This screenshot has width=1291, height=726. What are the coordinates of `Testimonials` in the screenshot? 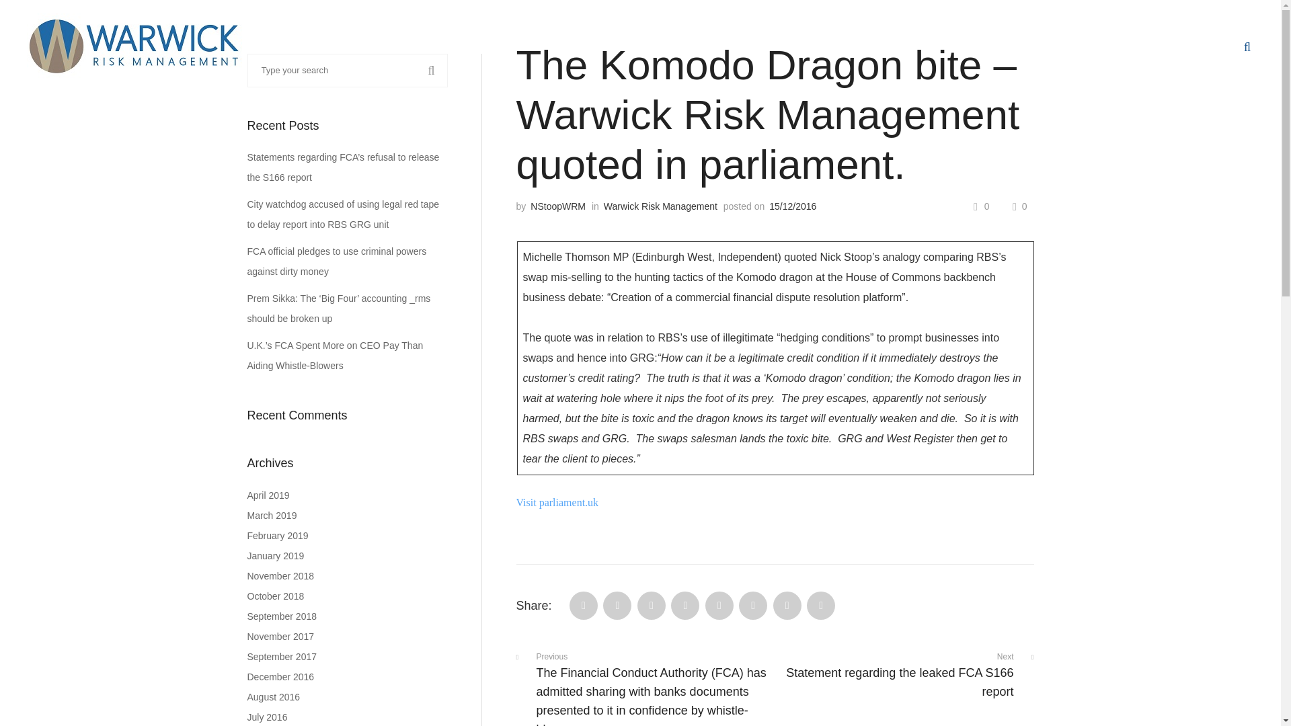 It's located at (1119, 46).